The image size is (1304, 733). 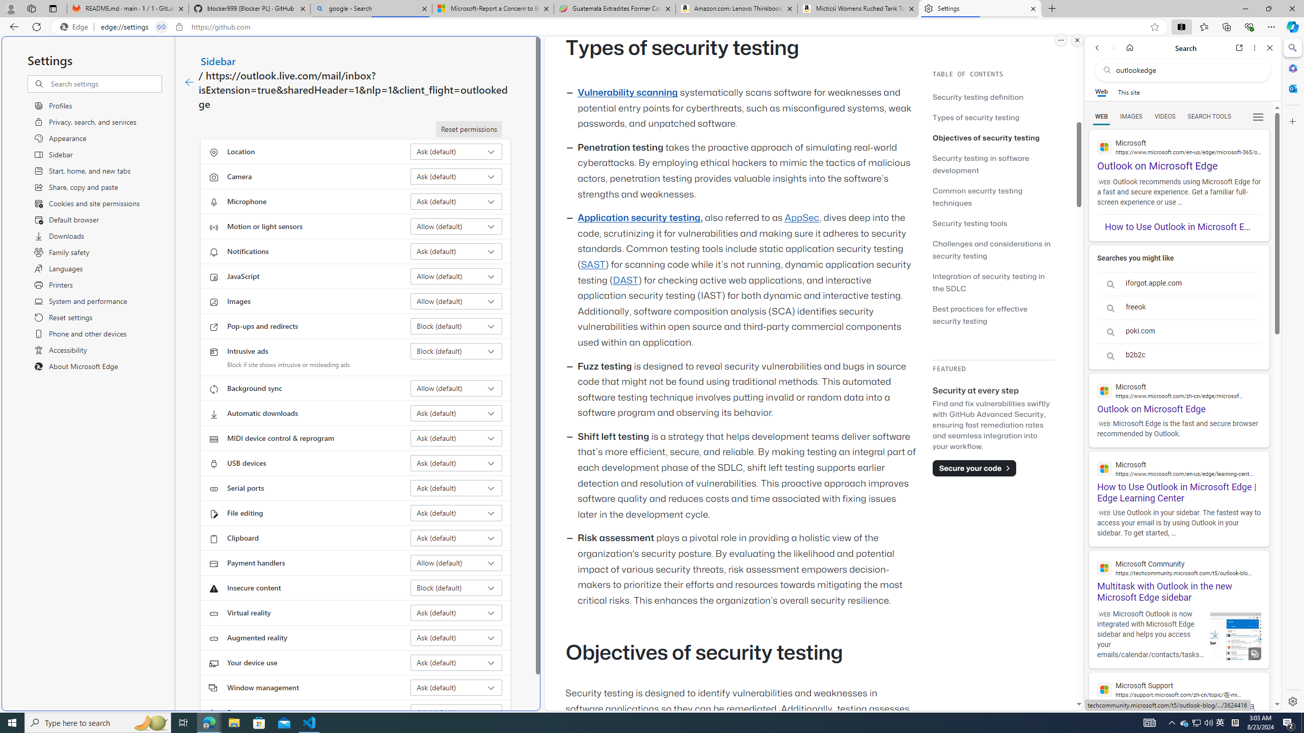 What do you see at coordinates (456, 662) in the screenshot?
I see `Your device use Ask (default)` at bounding box center [456, 662].